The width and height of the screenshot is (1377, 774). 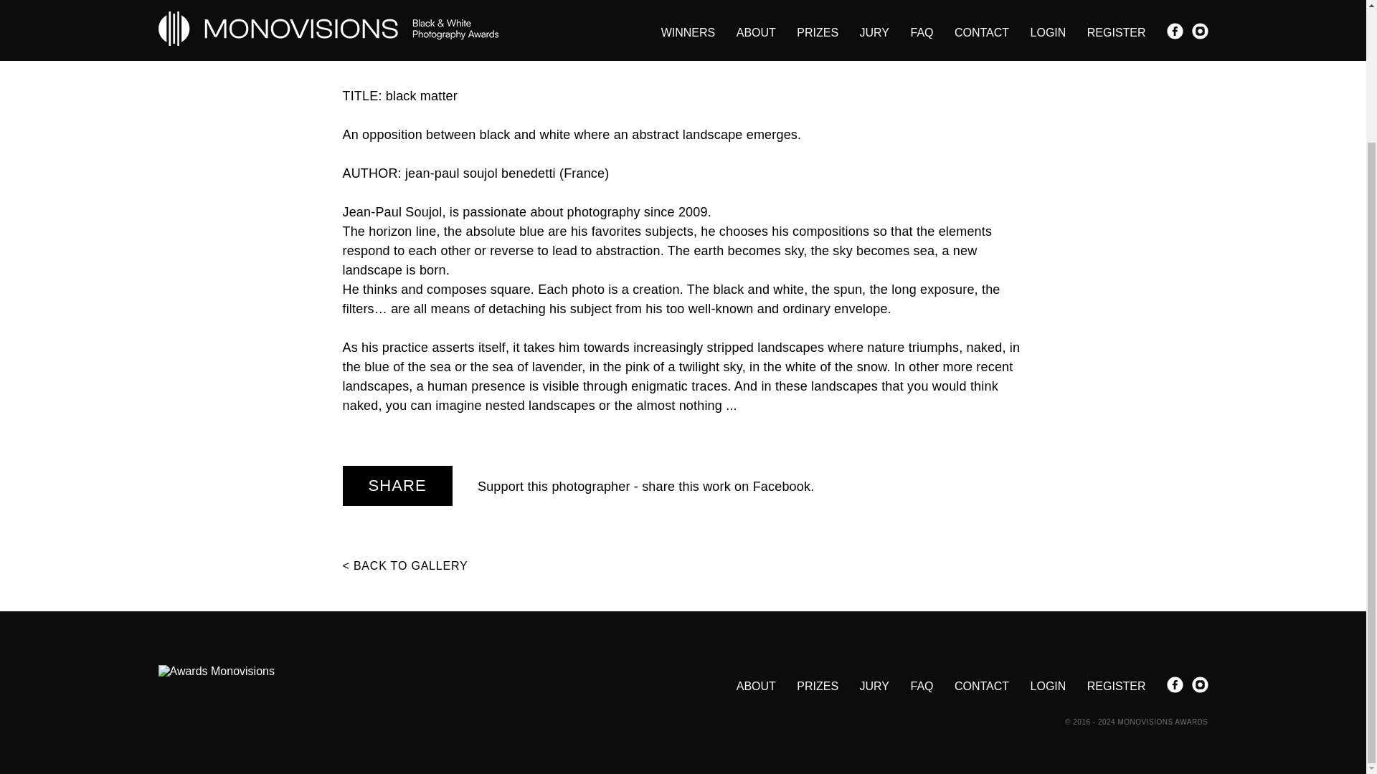 What do you see at coordinates (818, 685) in the screenshot?
I see `PRIZES` at bounding box center [818, 685].